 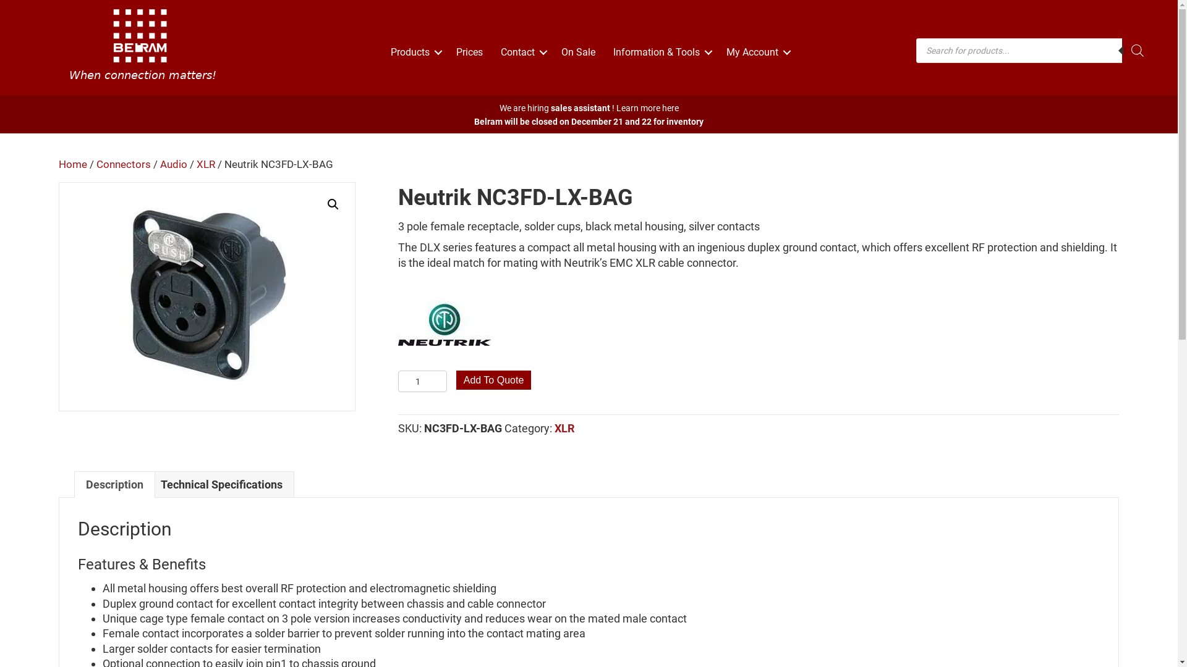 I want to click on XLR, so click(x=564, y=429).